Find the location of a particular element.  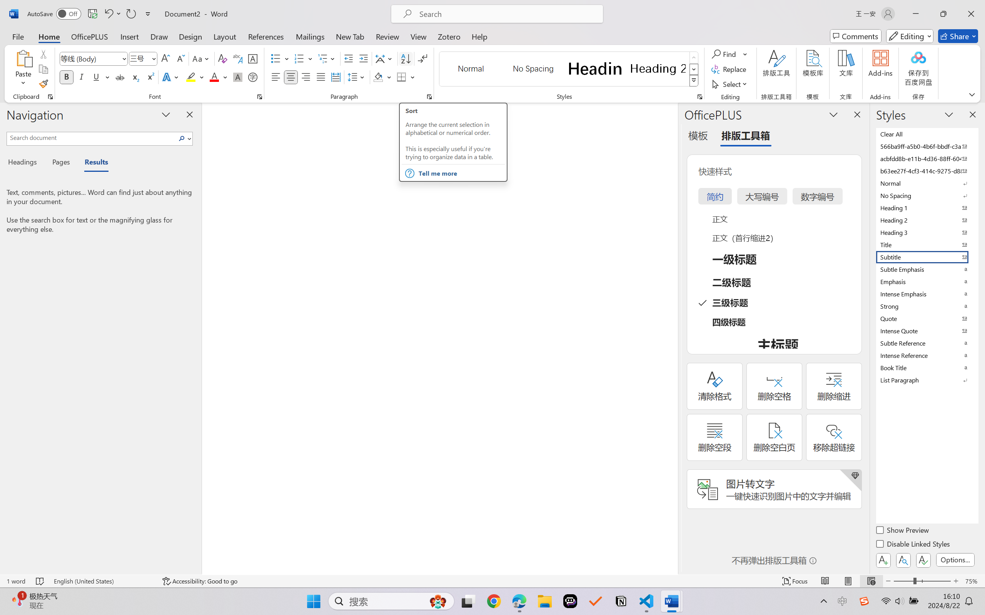

Save is located at coordinates (92, 14).